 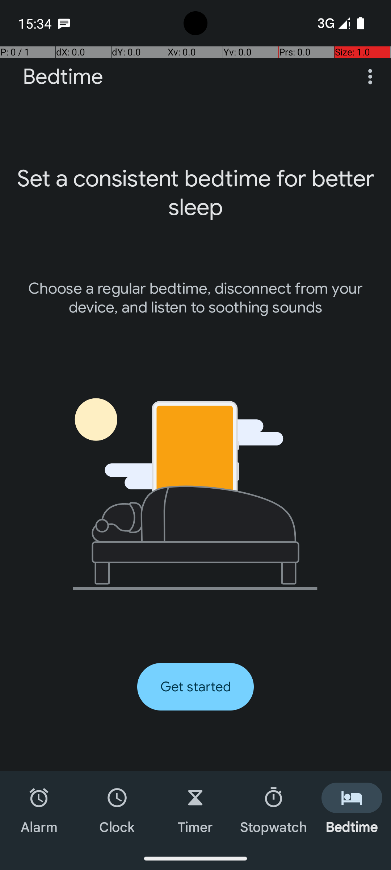 I want to click on Choose a regular bedtime, disconnect from your device, and listen to soothing sounds, so click(x=195, y=298).